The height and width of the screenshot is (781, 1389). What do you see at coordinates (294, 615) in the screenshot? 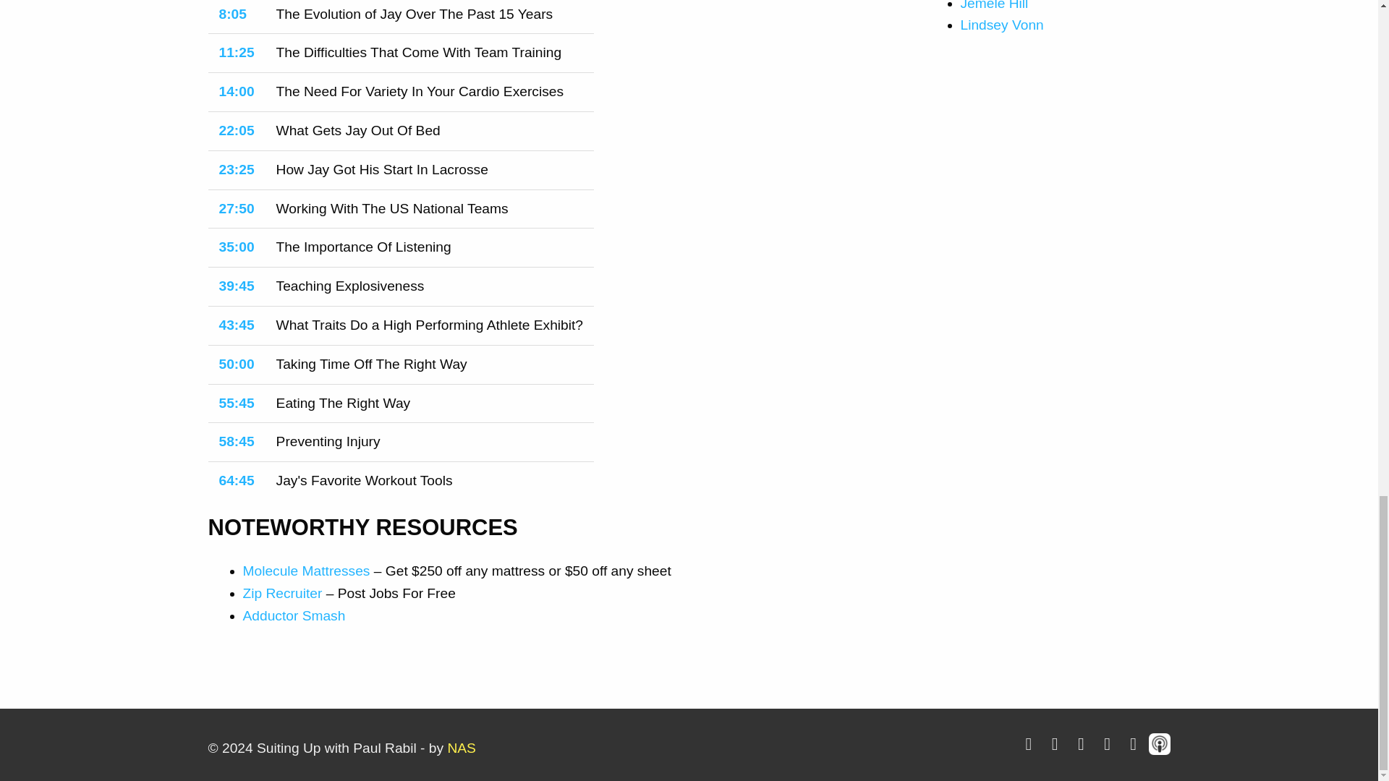
I see `Adductor Smash` at bounding box center [294, 615].